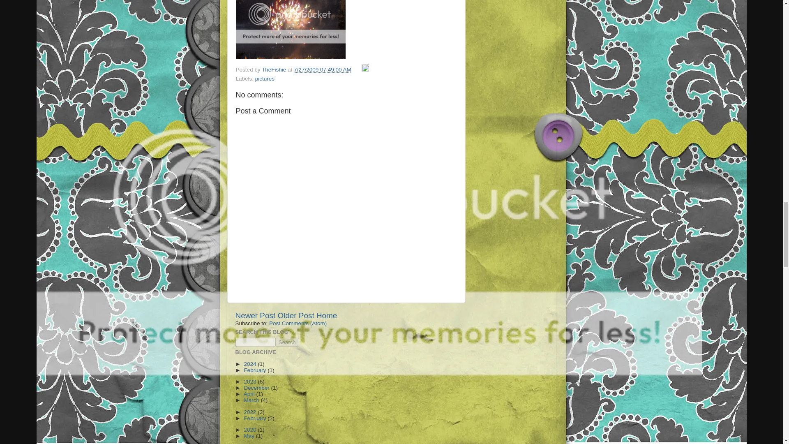 This screenshot has width=789, height=444. What do you see at coordinates (255, 315) in the screenshot?
I see `Newer Post` at bounding box center [255, 315].